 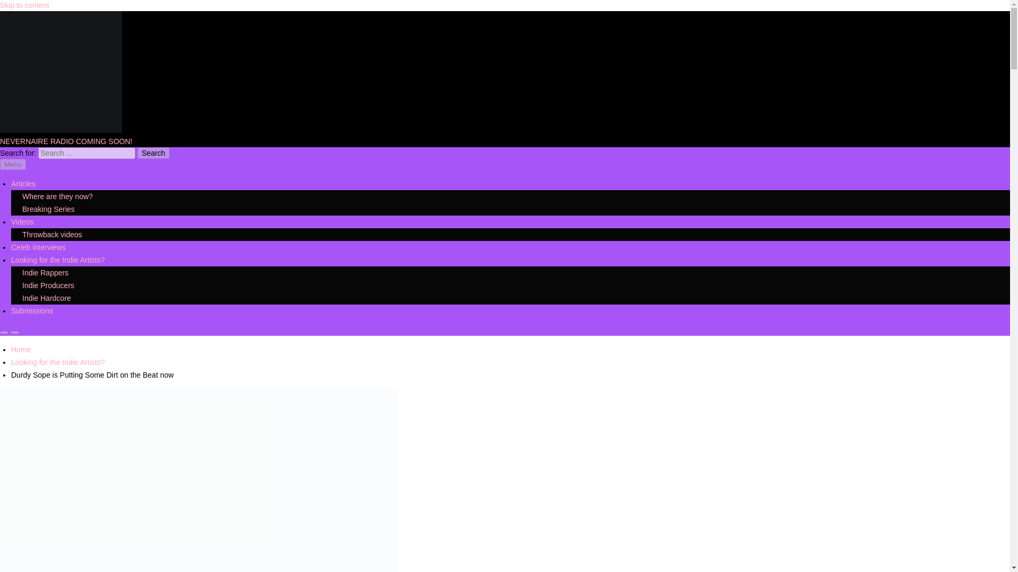 What do you see at coordinates (18, 149) in the screenshot?
I see `Nevernaire` at bounding box center [18, 149].